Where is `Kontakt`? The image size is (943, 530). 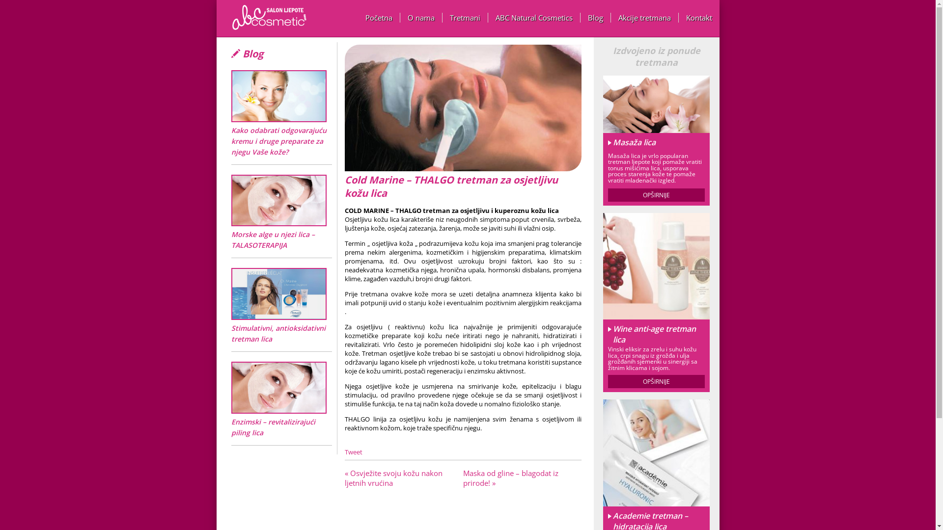
Kontakt is located at coordinates (699, 18).